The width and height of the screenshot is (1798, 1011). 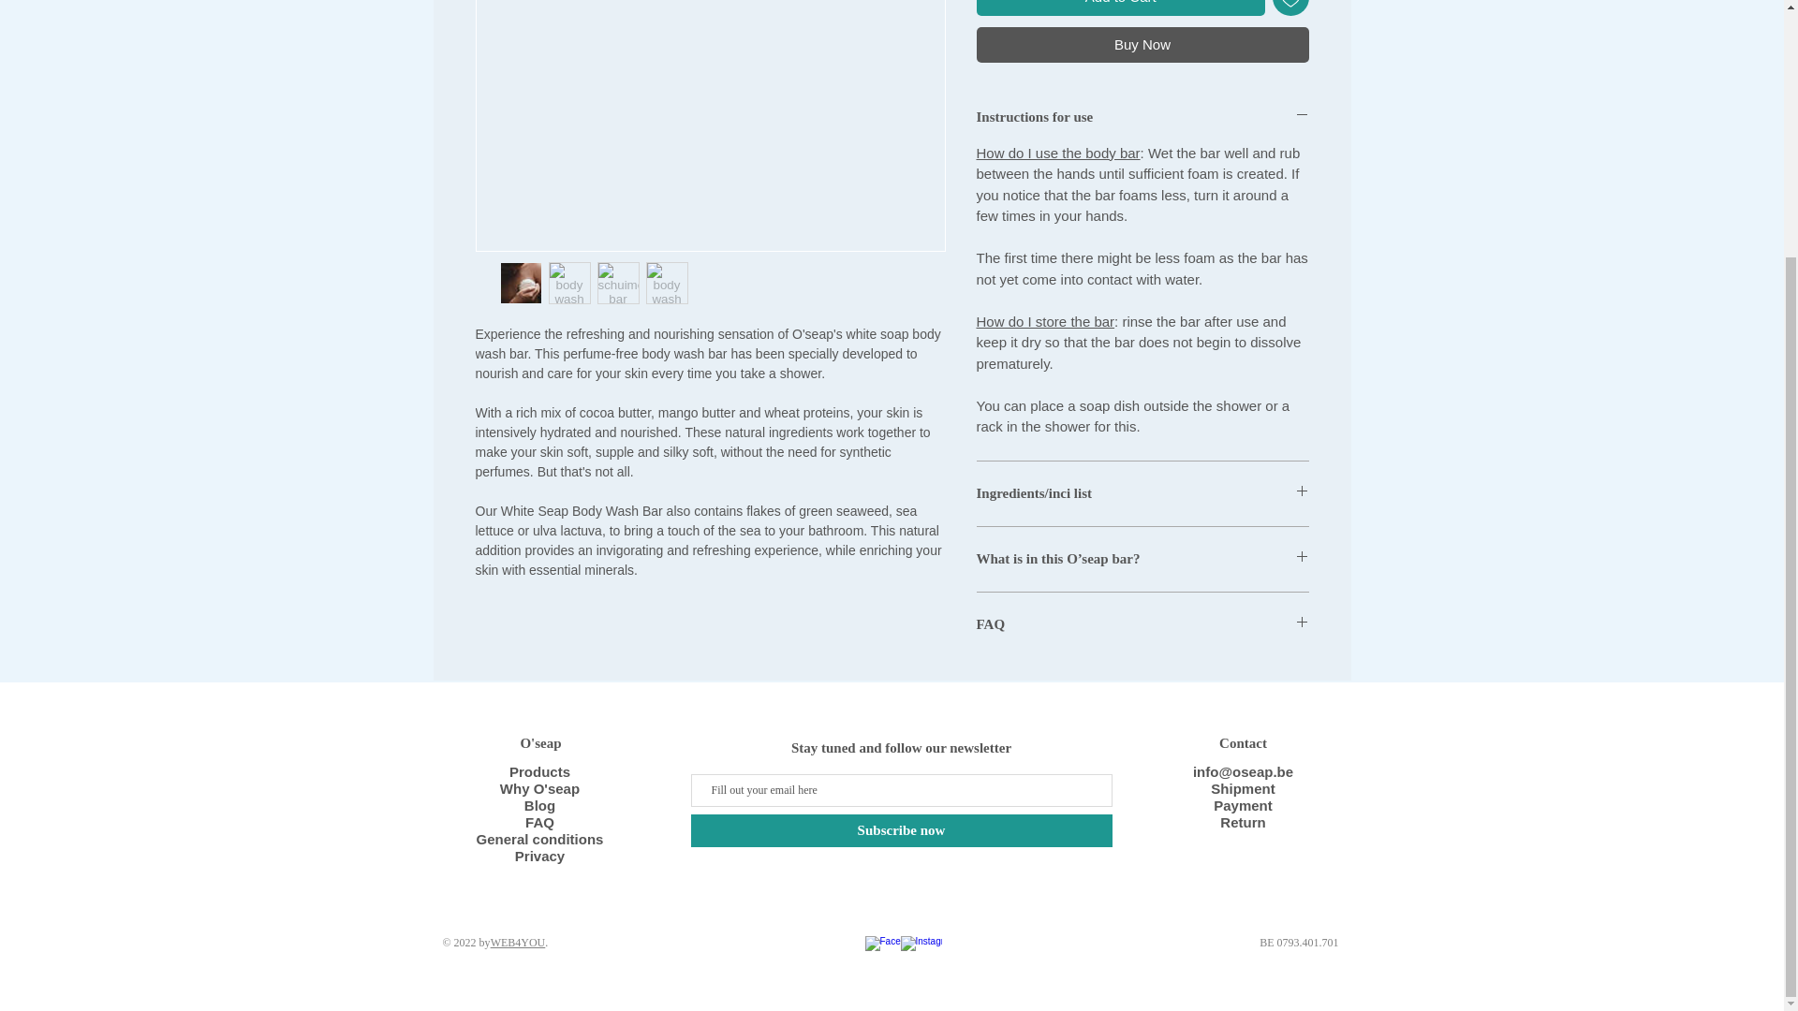 I want to click on FAQ, so click(x=539, y=822).